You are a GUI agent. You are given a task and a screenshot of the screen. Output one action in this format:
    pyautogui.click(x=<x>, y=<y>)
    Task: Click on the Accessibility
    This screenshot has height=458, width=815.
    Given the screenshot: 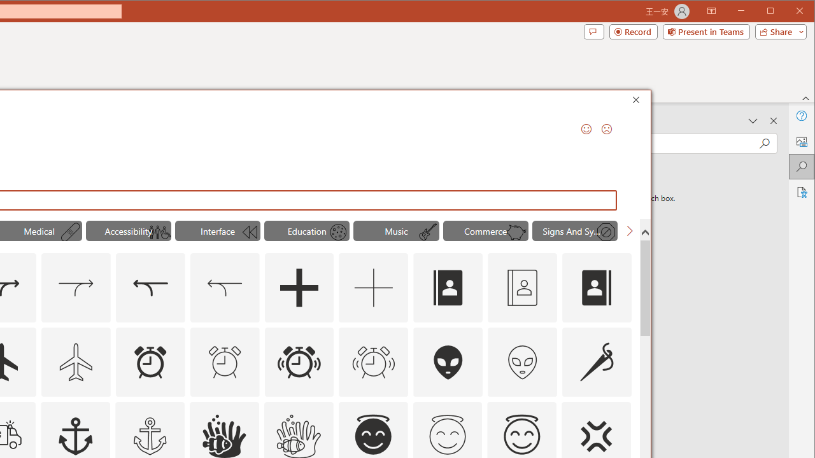 What is the action you would take?
    pyautogui.click(x=801, y=192)
    